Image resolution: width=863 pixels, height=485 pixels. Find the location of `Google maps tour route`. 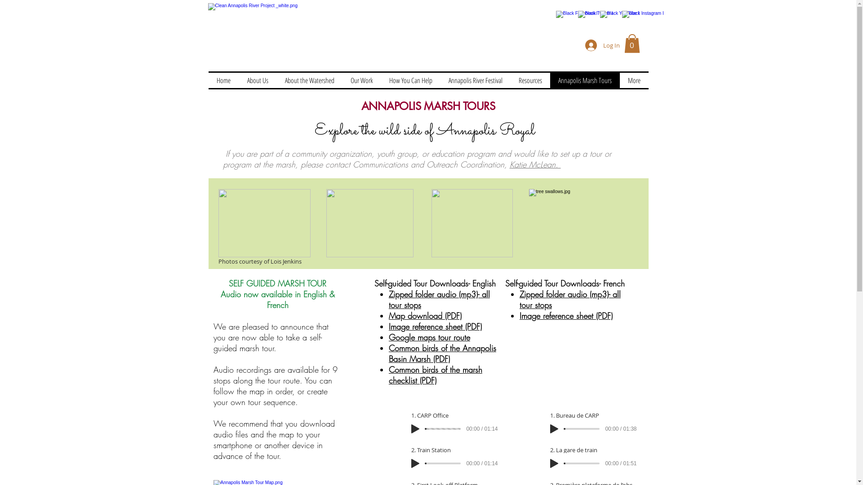

Google maps tour route is located at coordinates (430, 337).